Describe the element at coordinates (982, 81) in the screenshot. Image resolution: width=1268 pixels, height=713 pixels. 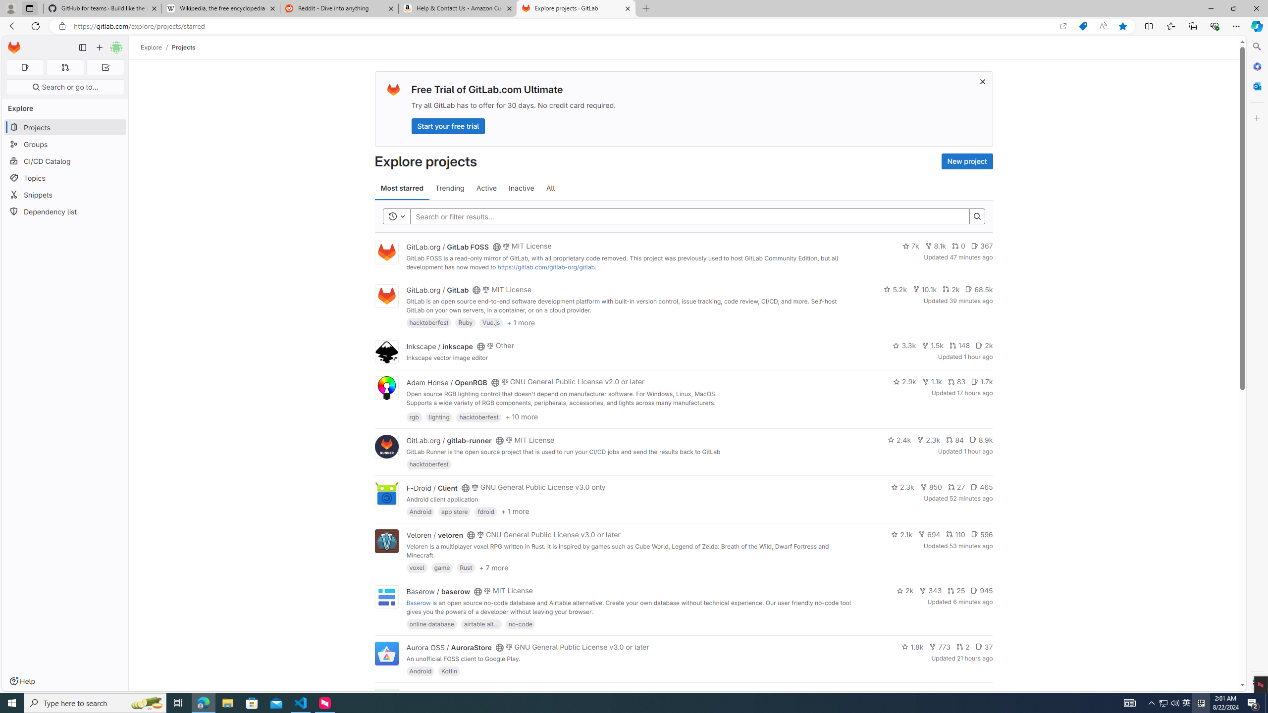
I see `Class: s16 gl-icon gl-button-icon ` at that location.